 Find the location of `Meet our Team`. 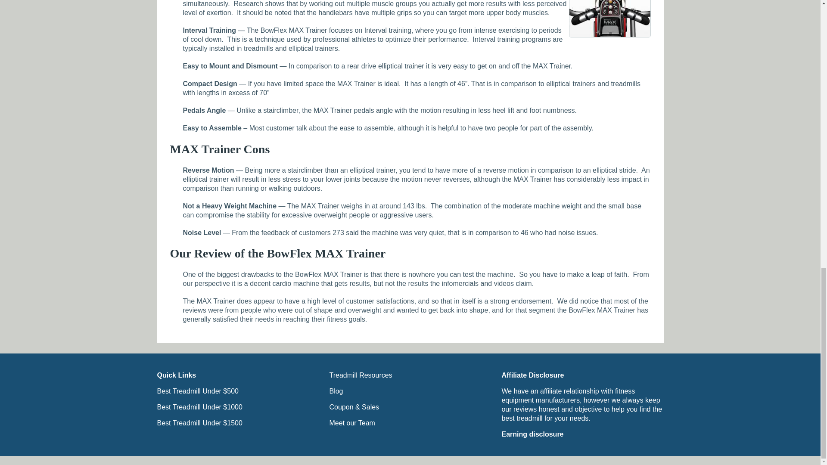

Meet our Team is located at coordinates (351, 423).